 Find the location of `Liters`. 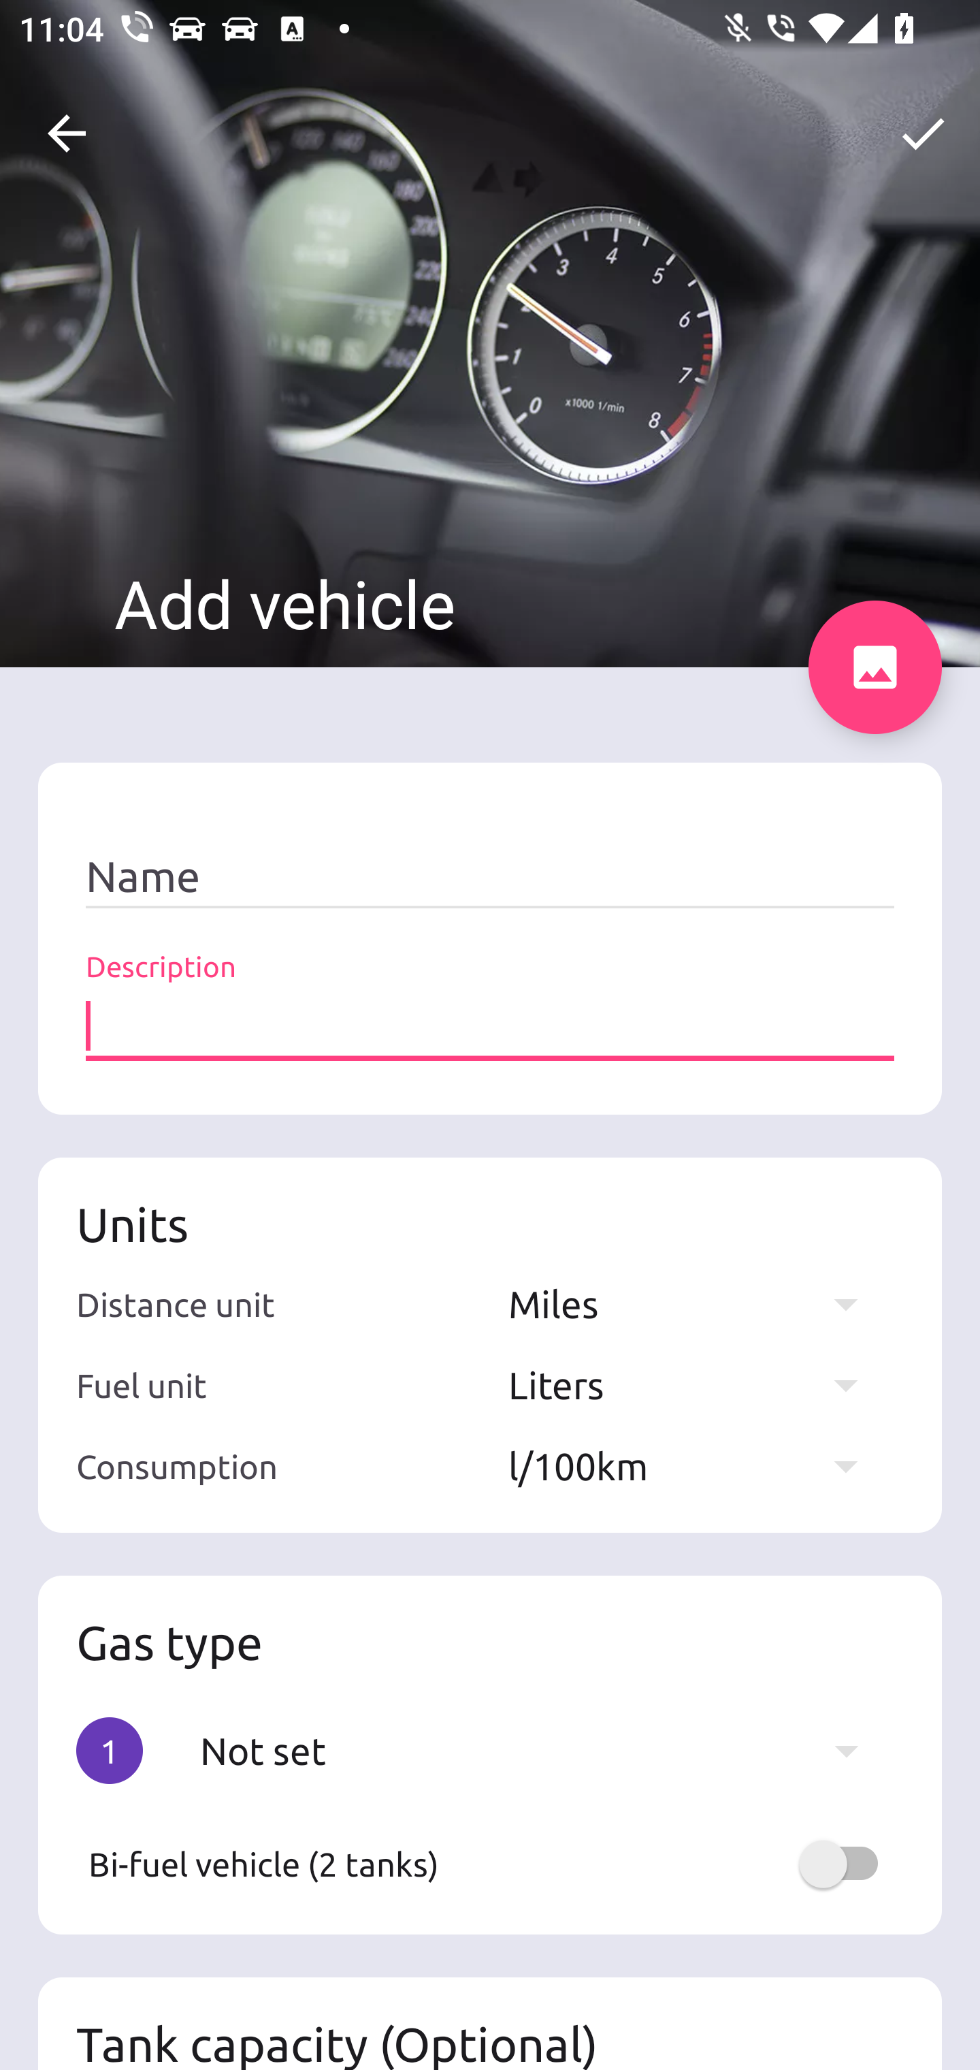

Liters is located at coordinates (696, 1385).